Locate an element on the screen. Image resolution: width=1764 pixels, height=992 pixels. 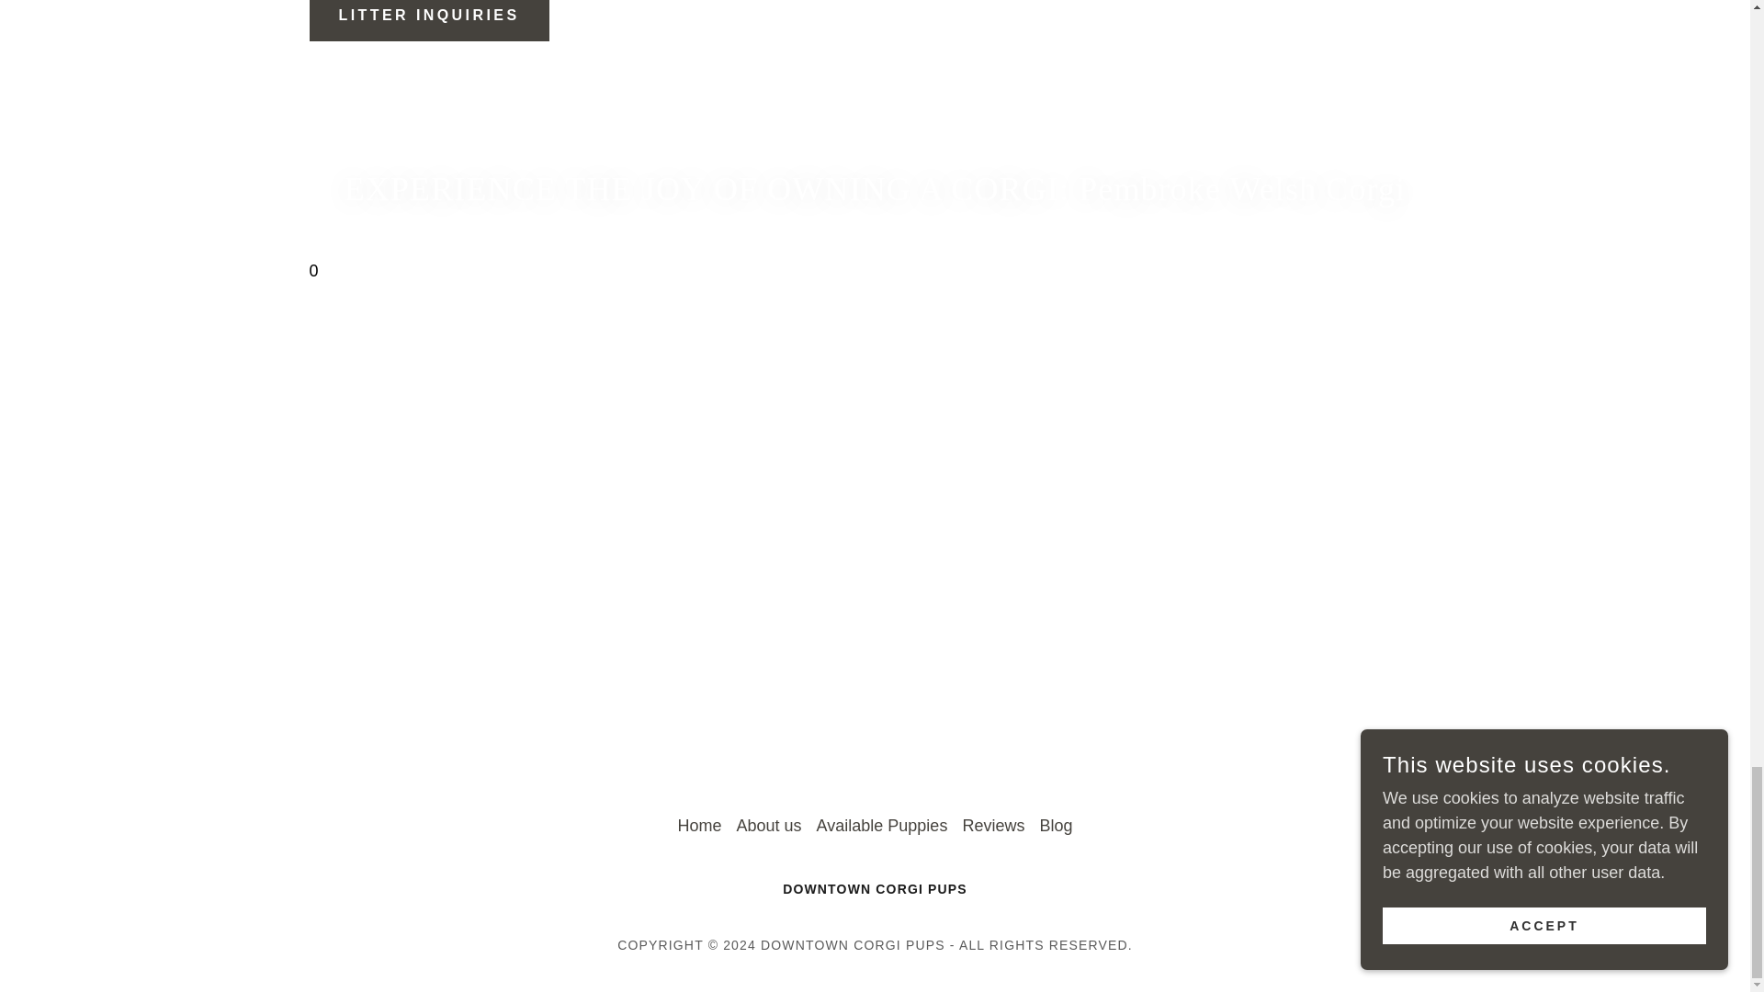
Available Puppies is located at coordinates (882, 827).